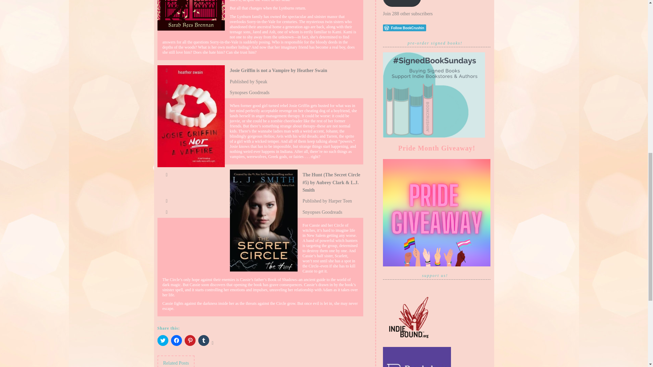 The width and height of the screenshot is (653, 367). What do you see at coordinates (191, 15) in the screenshot?
I see `unspoken` at bounding box center [191, 15].